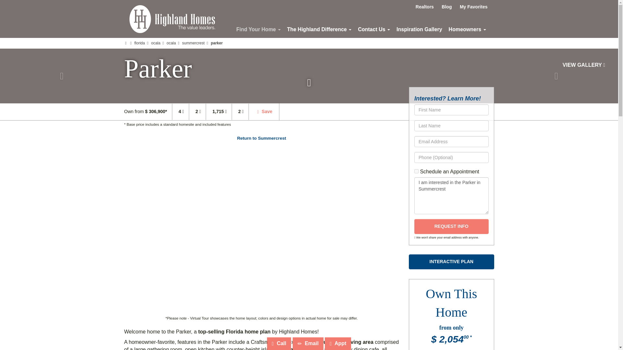  What do you see at coordinates (425, 6) in the screenshot?
I see `Realtors` at bounding box center [425, 6].